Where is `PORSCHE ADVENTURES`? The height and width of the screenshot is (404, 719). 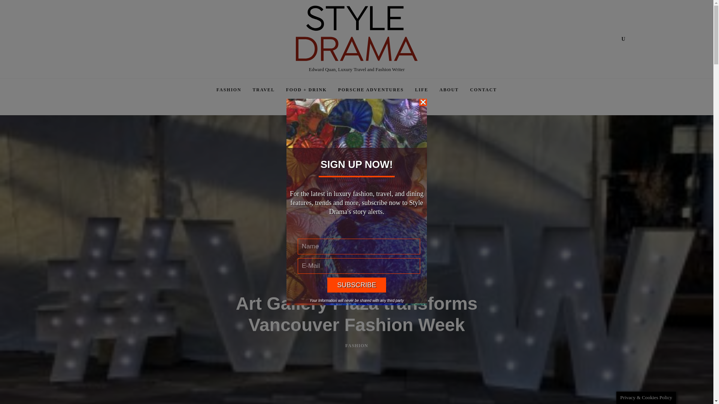
PORSCHE ADVENTURES is located at coordinates (371, 90).